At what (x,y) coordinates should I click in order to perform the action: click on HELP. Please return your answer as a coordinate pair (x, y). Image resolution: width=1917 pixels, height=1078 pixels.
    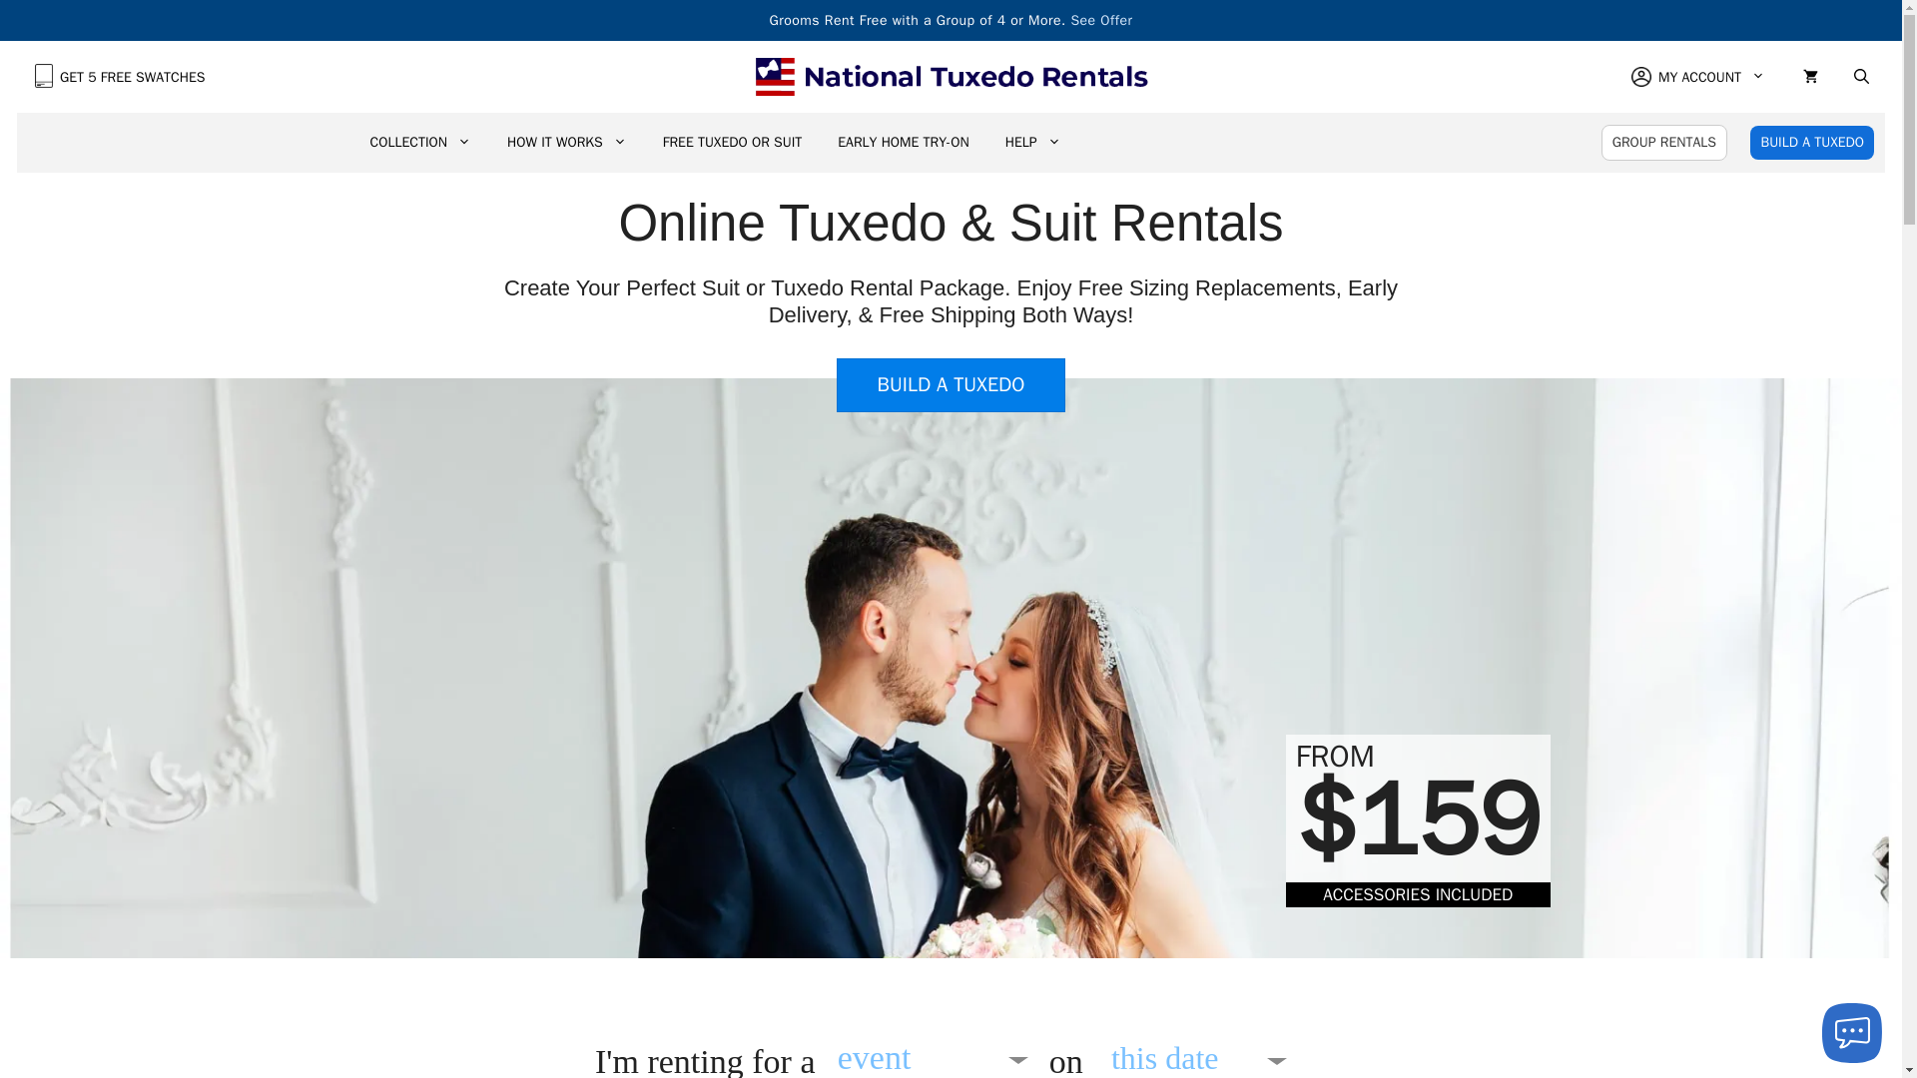
    Looking at the image, I should click on (1032, 142).